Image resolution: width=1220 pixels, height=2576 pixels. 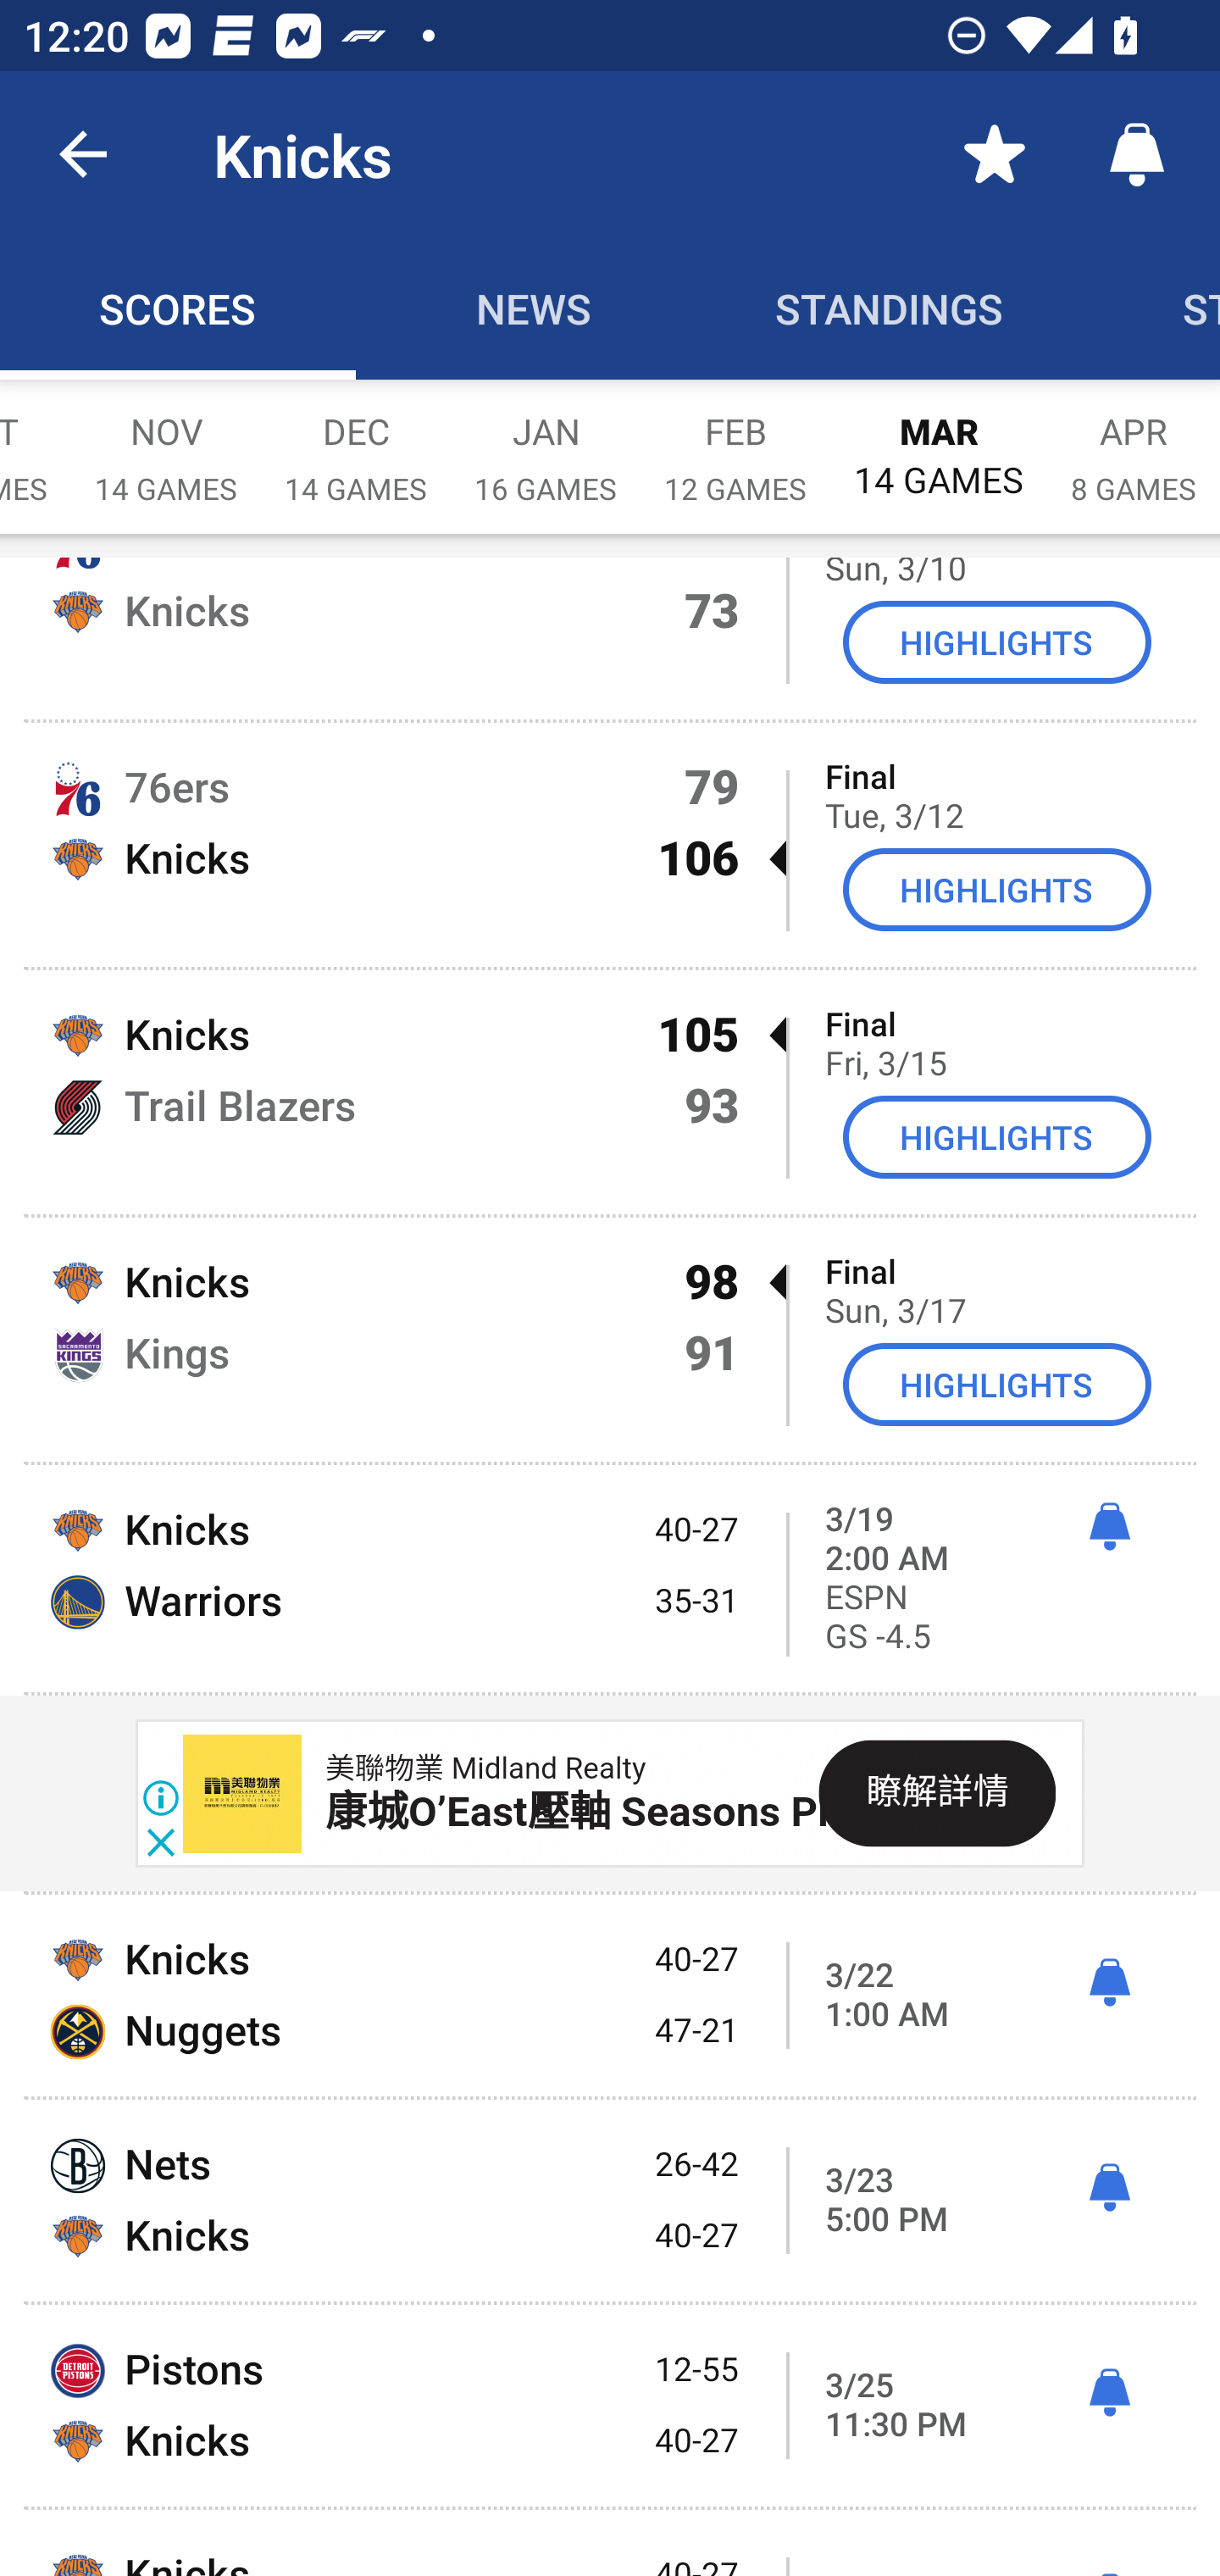 I want to click on 76ers 79  Knicks 73 Sun, 3/10 HIGHLIGHTS, so click(x=610, y=637).